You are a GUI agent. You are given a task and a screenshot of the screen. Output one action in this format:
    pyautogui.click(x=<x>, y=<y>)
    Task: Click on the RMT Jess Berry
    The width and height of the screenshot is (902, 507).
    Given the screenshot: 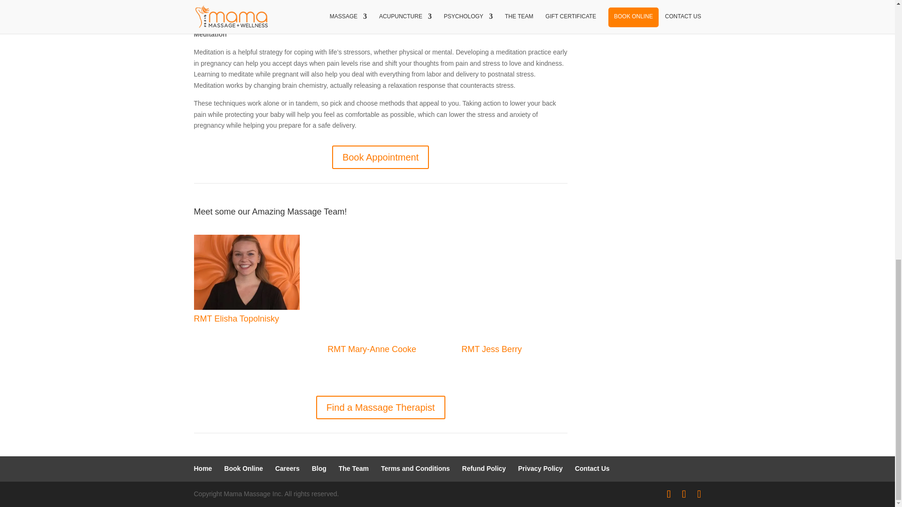 What is the action you would take?
    pyautogui.click(x=514, y=287)
    